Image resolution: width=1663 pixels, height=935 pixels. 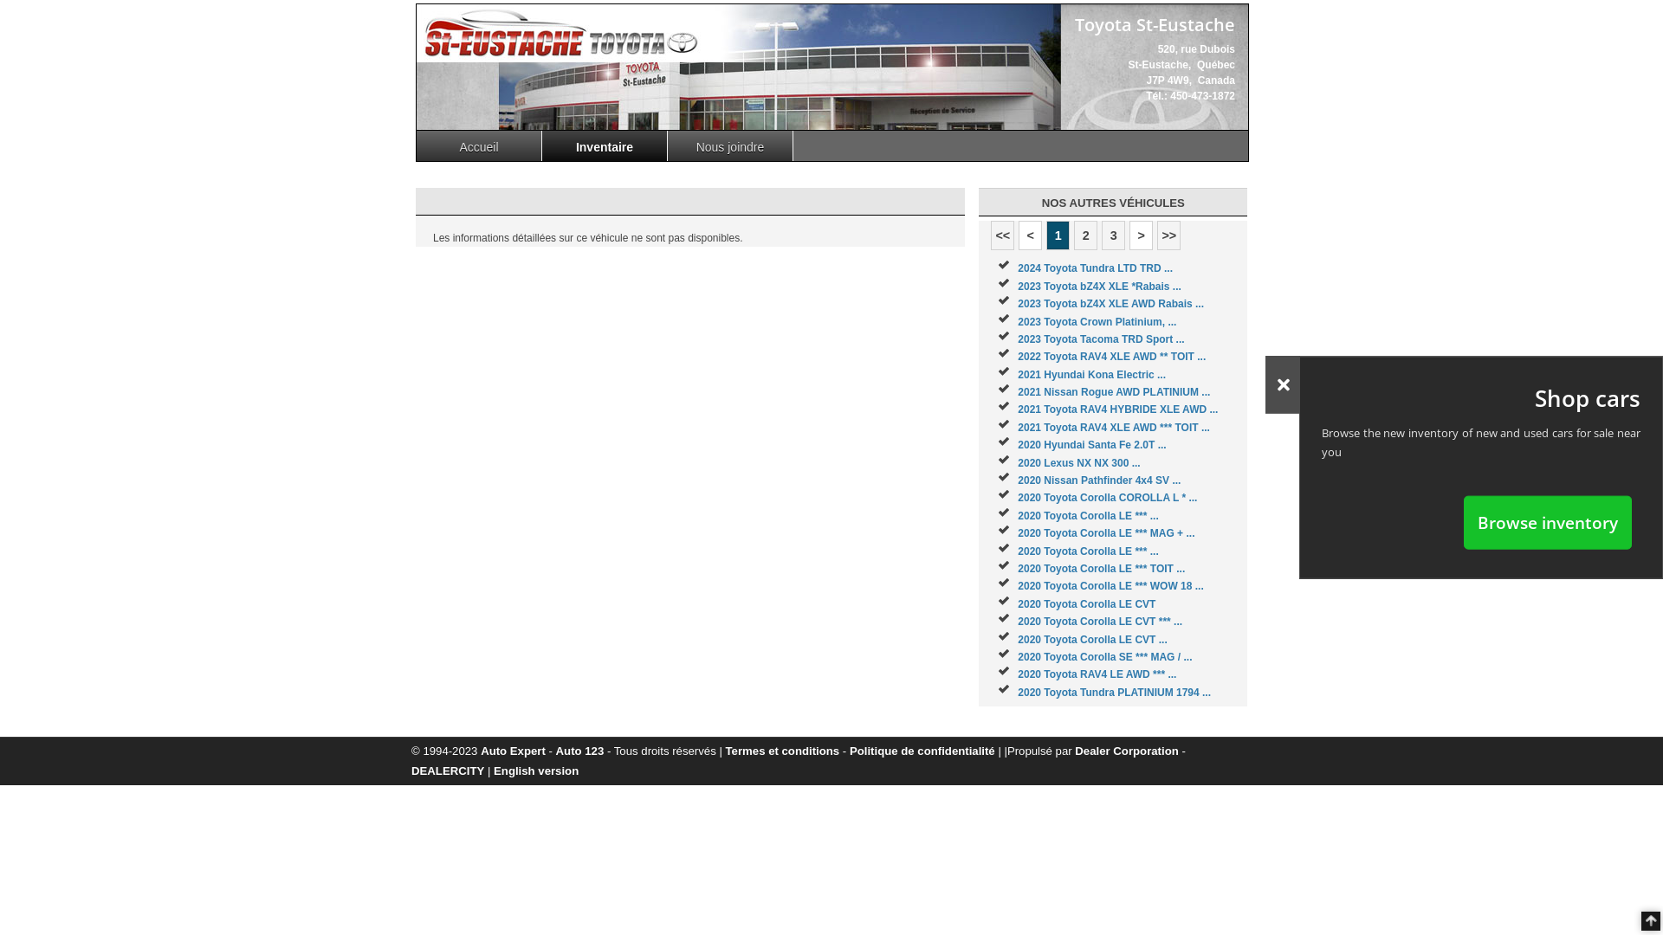 I want to click on 2023 Toyota Tacoma TRD Sport ..., so click(x=1101, y=339).